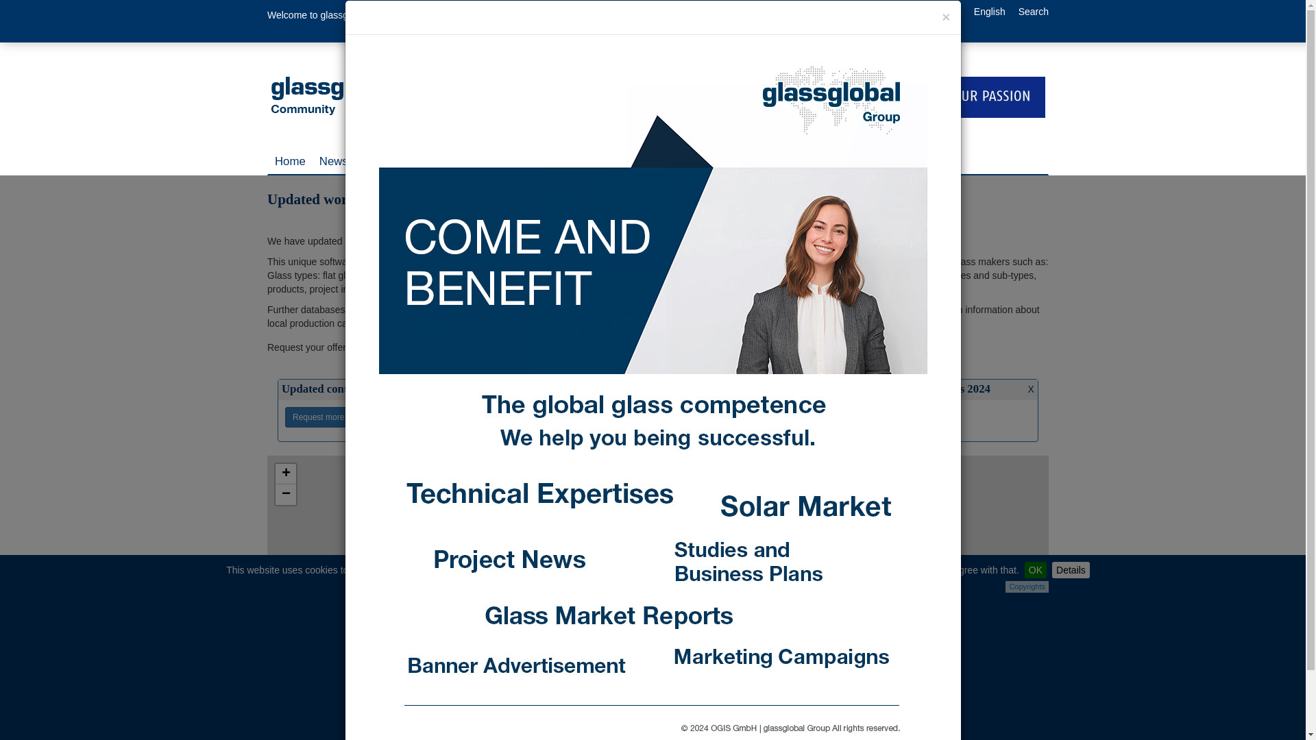  What do you see at coordinates (391, 162) in the screenshot?
I see `Technology` at bounding box center [391, 162].